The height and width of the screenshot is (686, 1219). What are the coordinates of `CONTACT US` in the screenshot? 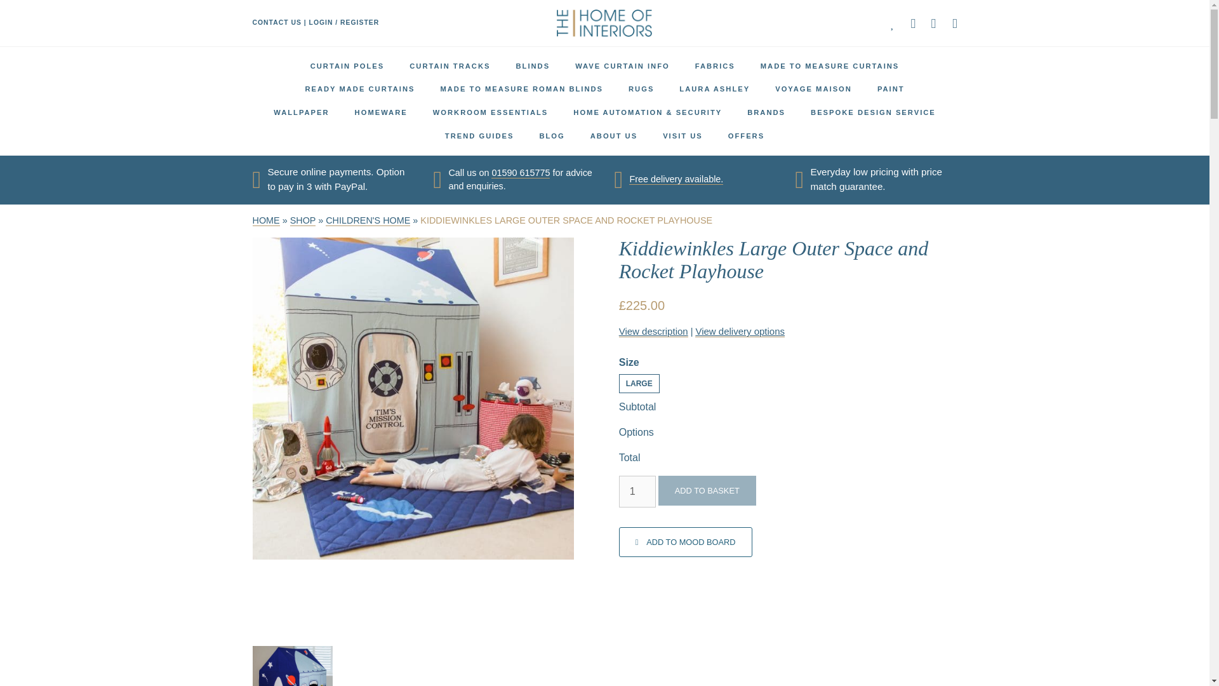 It's located at (277, 23).